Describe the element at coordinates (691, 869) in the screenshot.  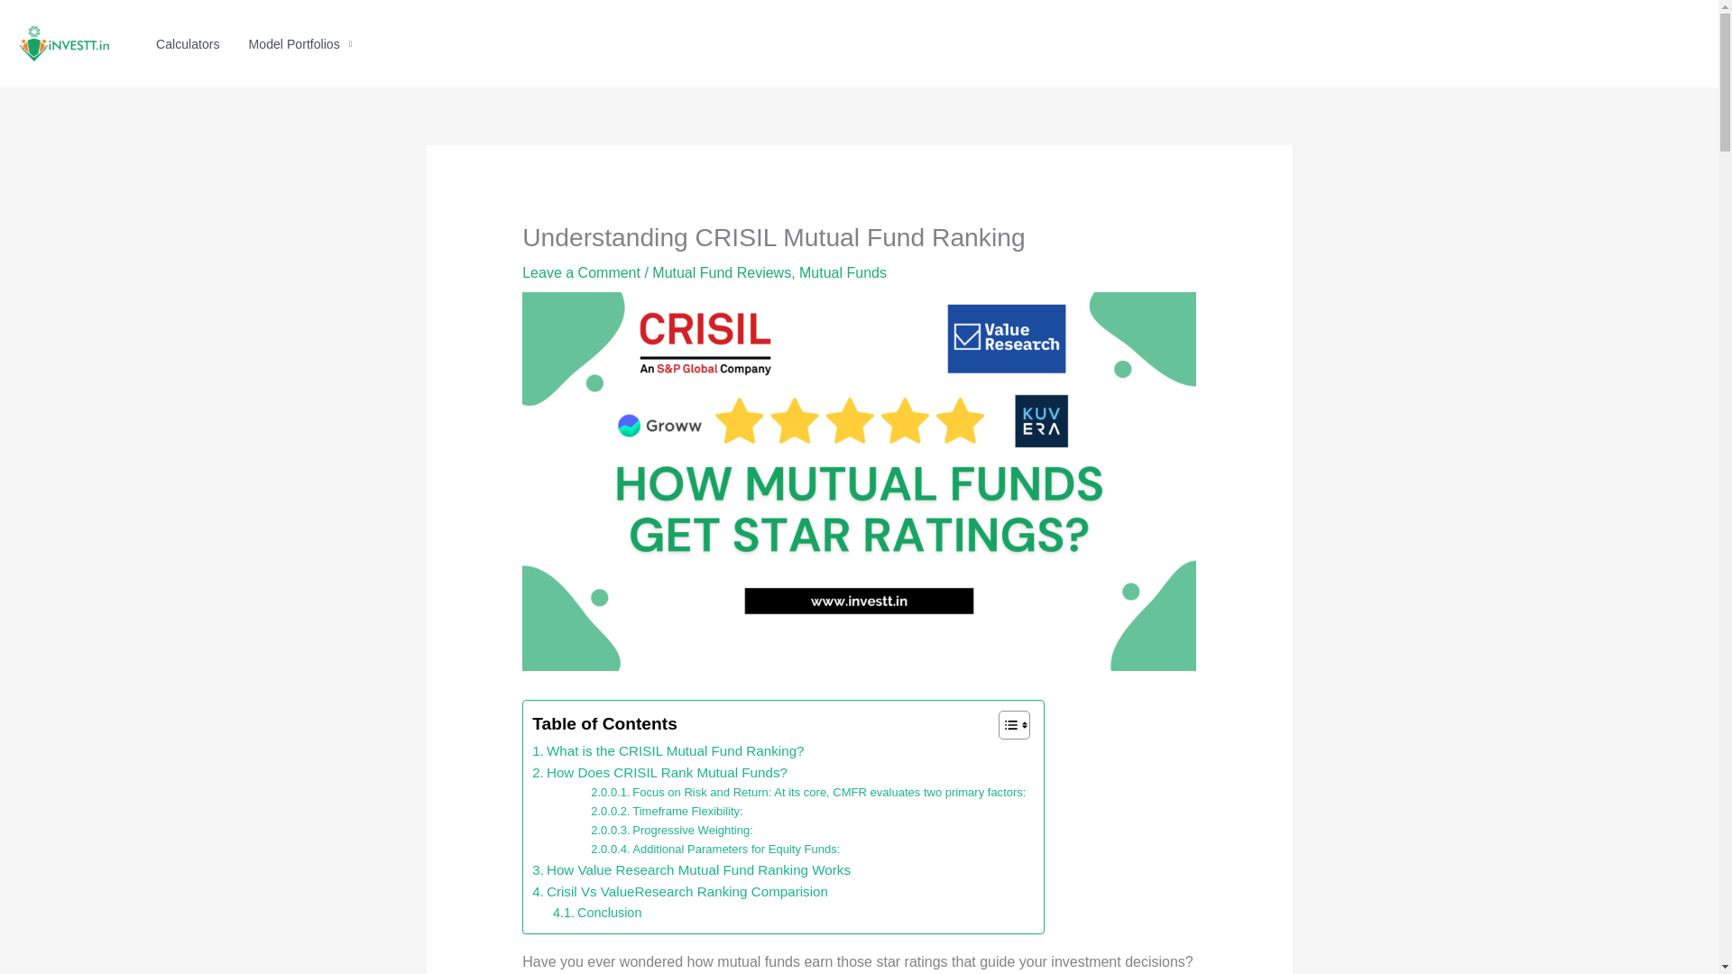
I see `How Value Research Mutual Fund Ranking Works` at that location.